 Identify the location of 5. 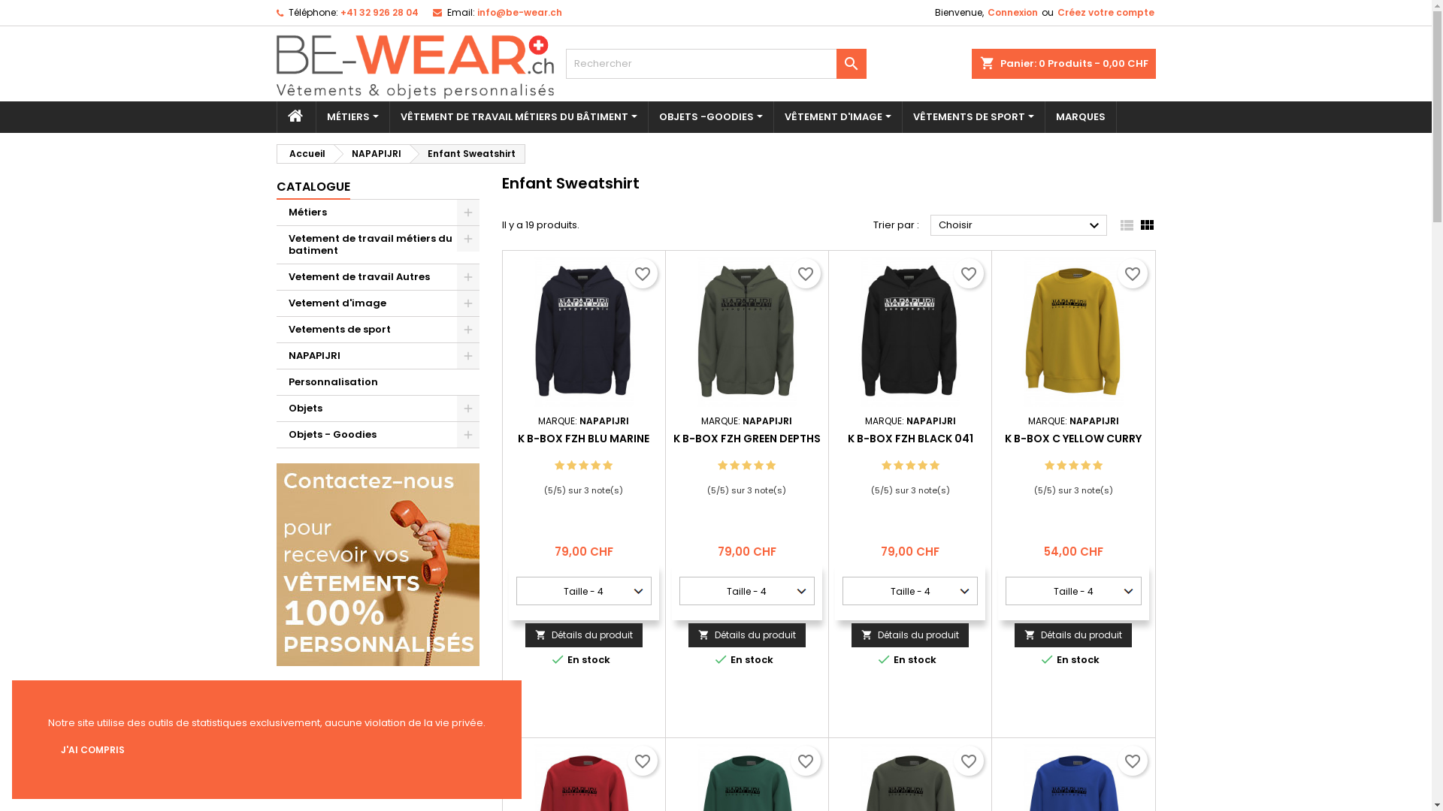
(607, 466).